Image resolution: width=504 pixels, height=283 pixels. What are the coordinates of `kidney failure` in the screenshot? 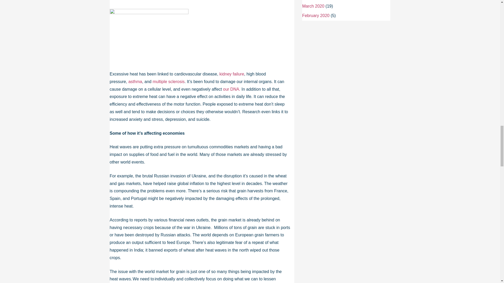 It's located at (232, 74).